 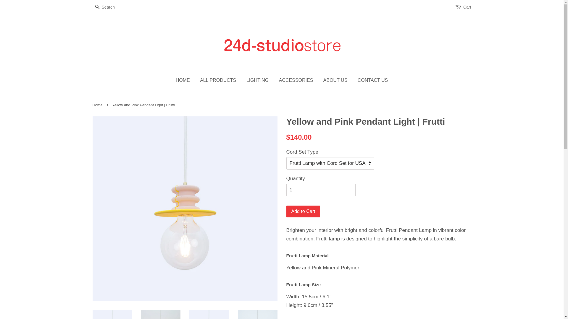 What do you see at coordinates (218, 80) in the screenshot?
I see `ALL PRODUCTS` at bounding box center [218, 80].